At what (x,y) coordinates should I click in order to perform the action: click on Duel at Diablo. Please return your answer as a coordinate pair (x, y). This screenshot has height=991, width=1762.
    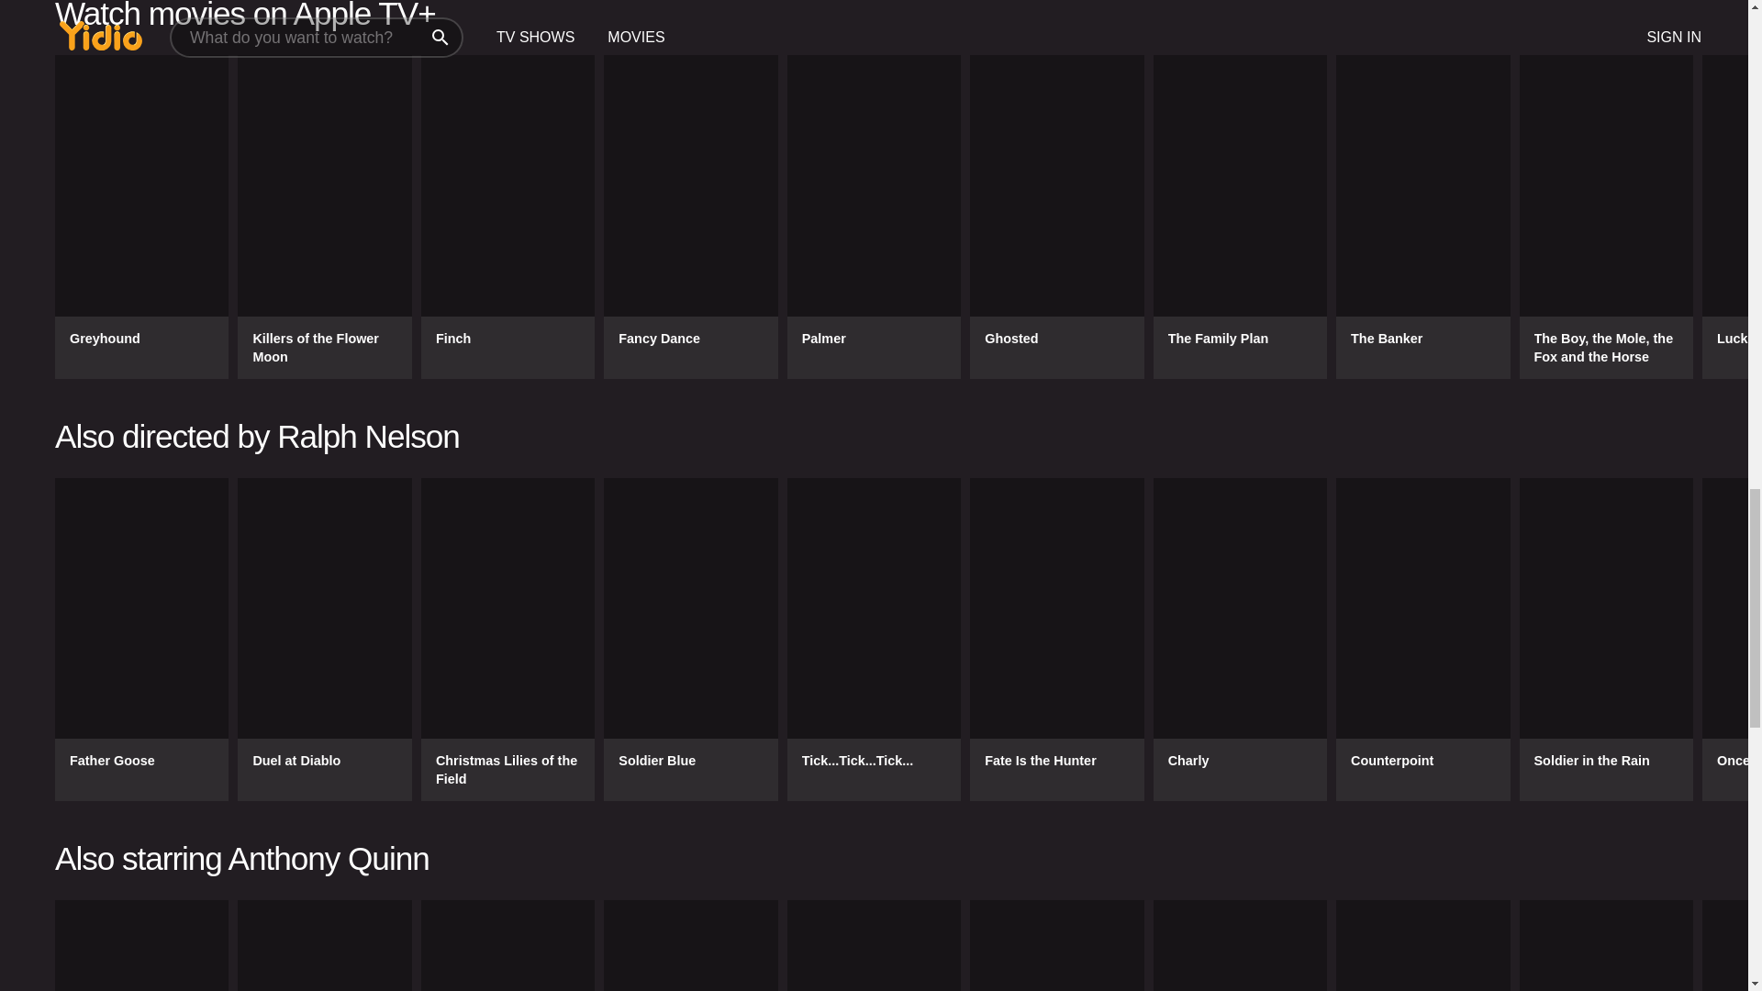
    Looking at the image, I should click on (324, 639).